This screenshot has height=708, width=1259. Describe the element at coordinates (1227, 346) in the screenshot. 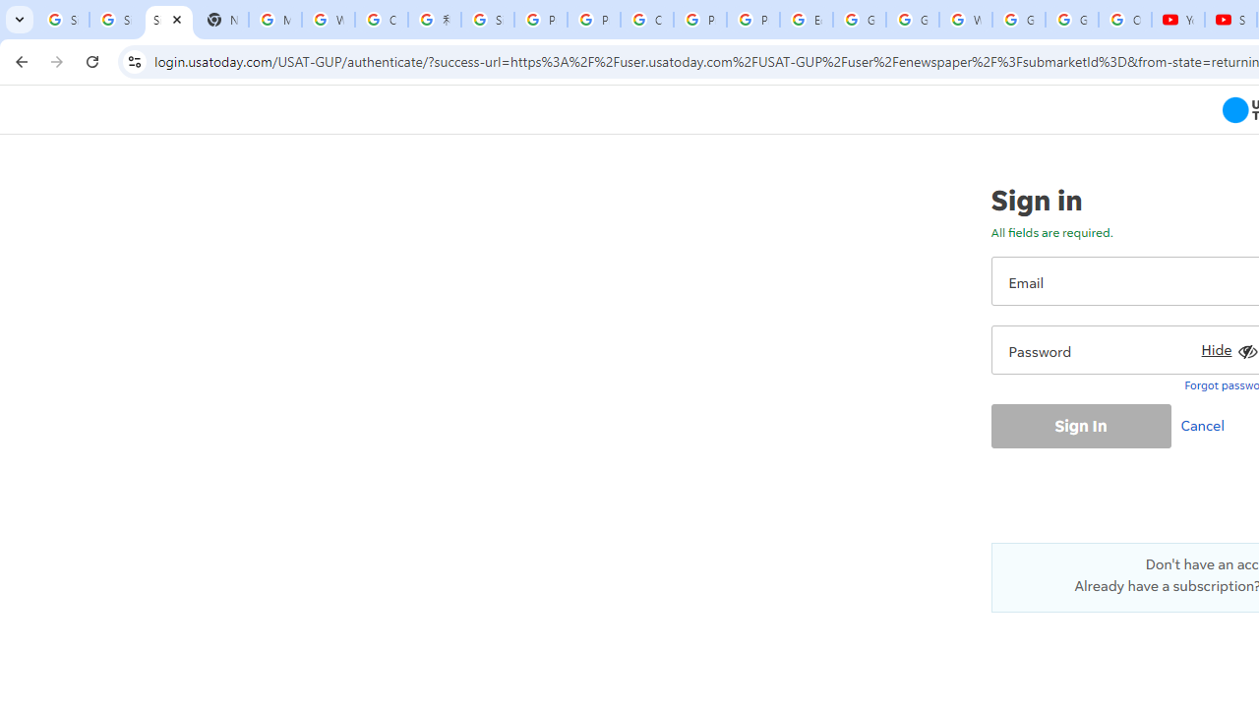

I see `Hide` at that location.